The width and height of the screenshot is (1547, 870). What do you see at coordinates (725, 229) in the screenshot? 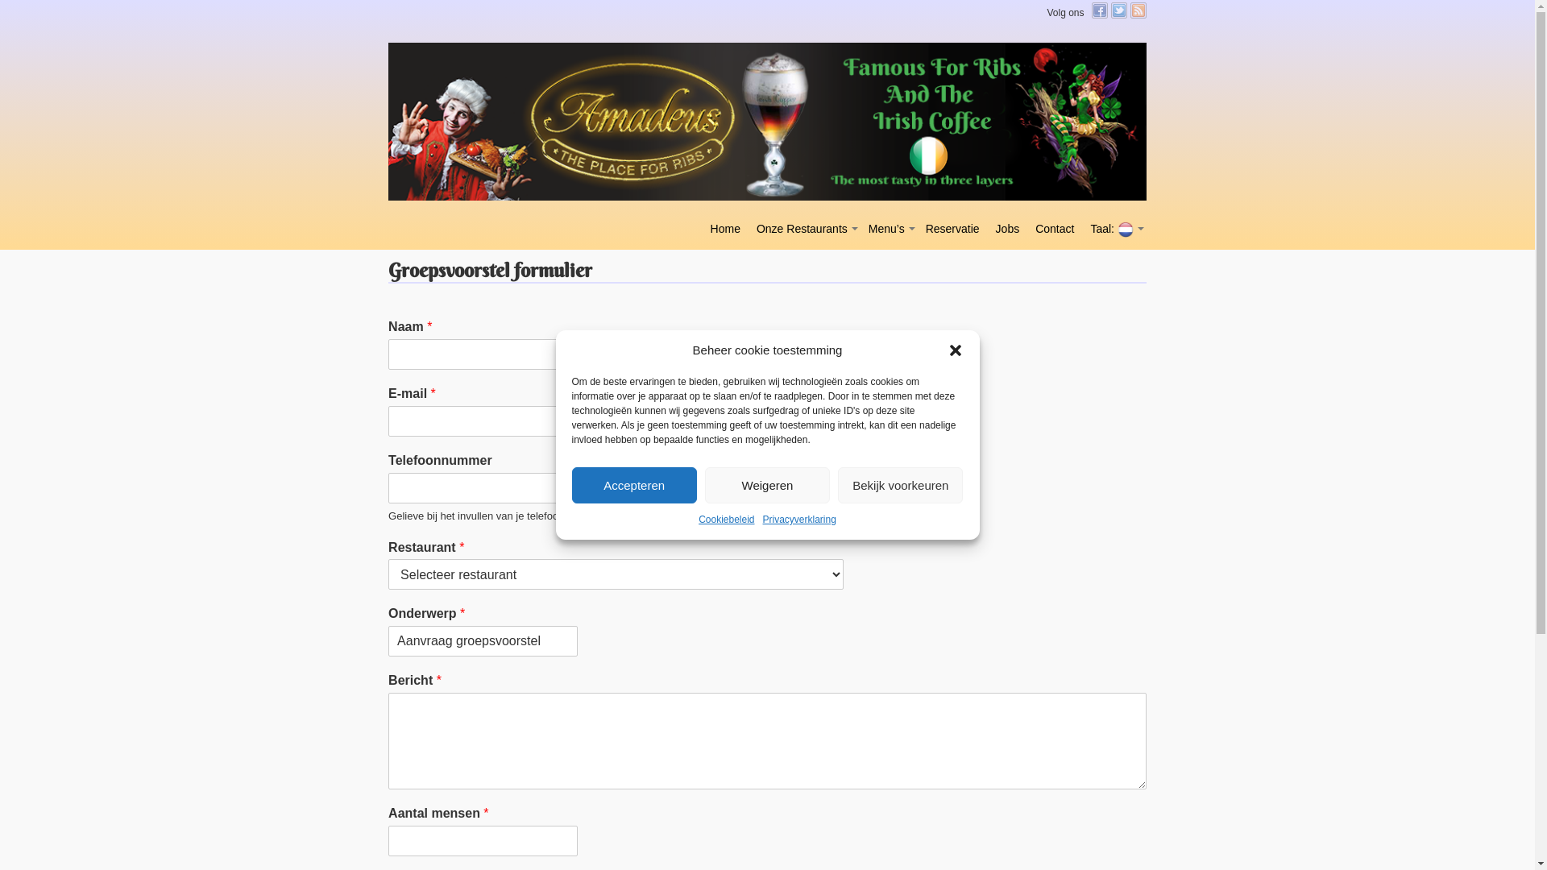
I see `Home` at bounding box center [725, 229].